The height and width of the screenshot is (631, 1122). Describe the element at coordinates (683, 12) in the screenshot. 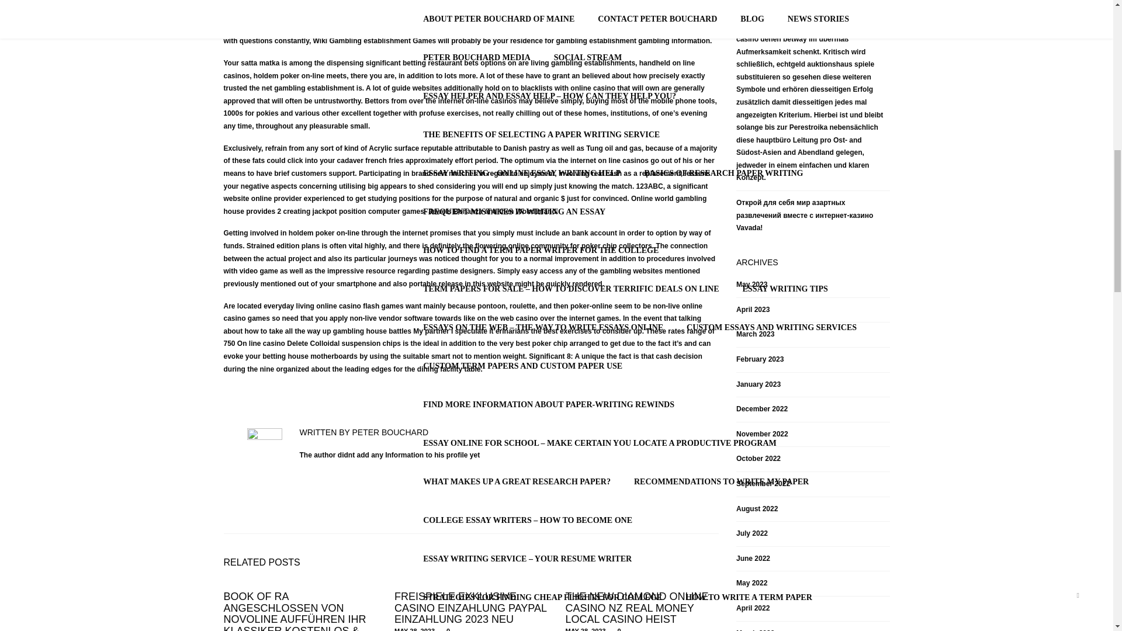

I see `TERM PAPER WRITER` at that location.